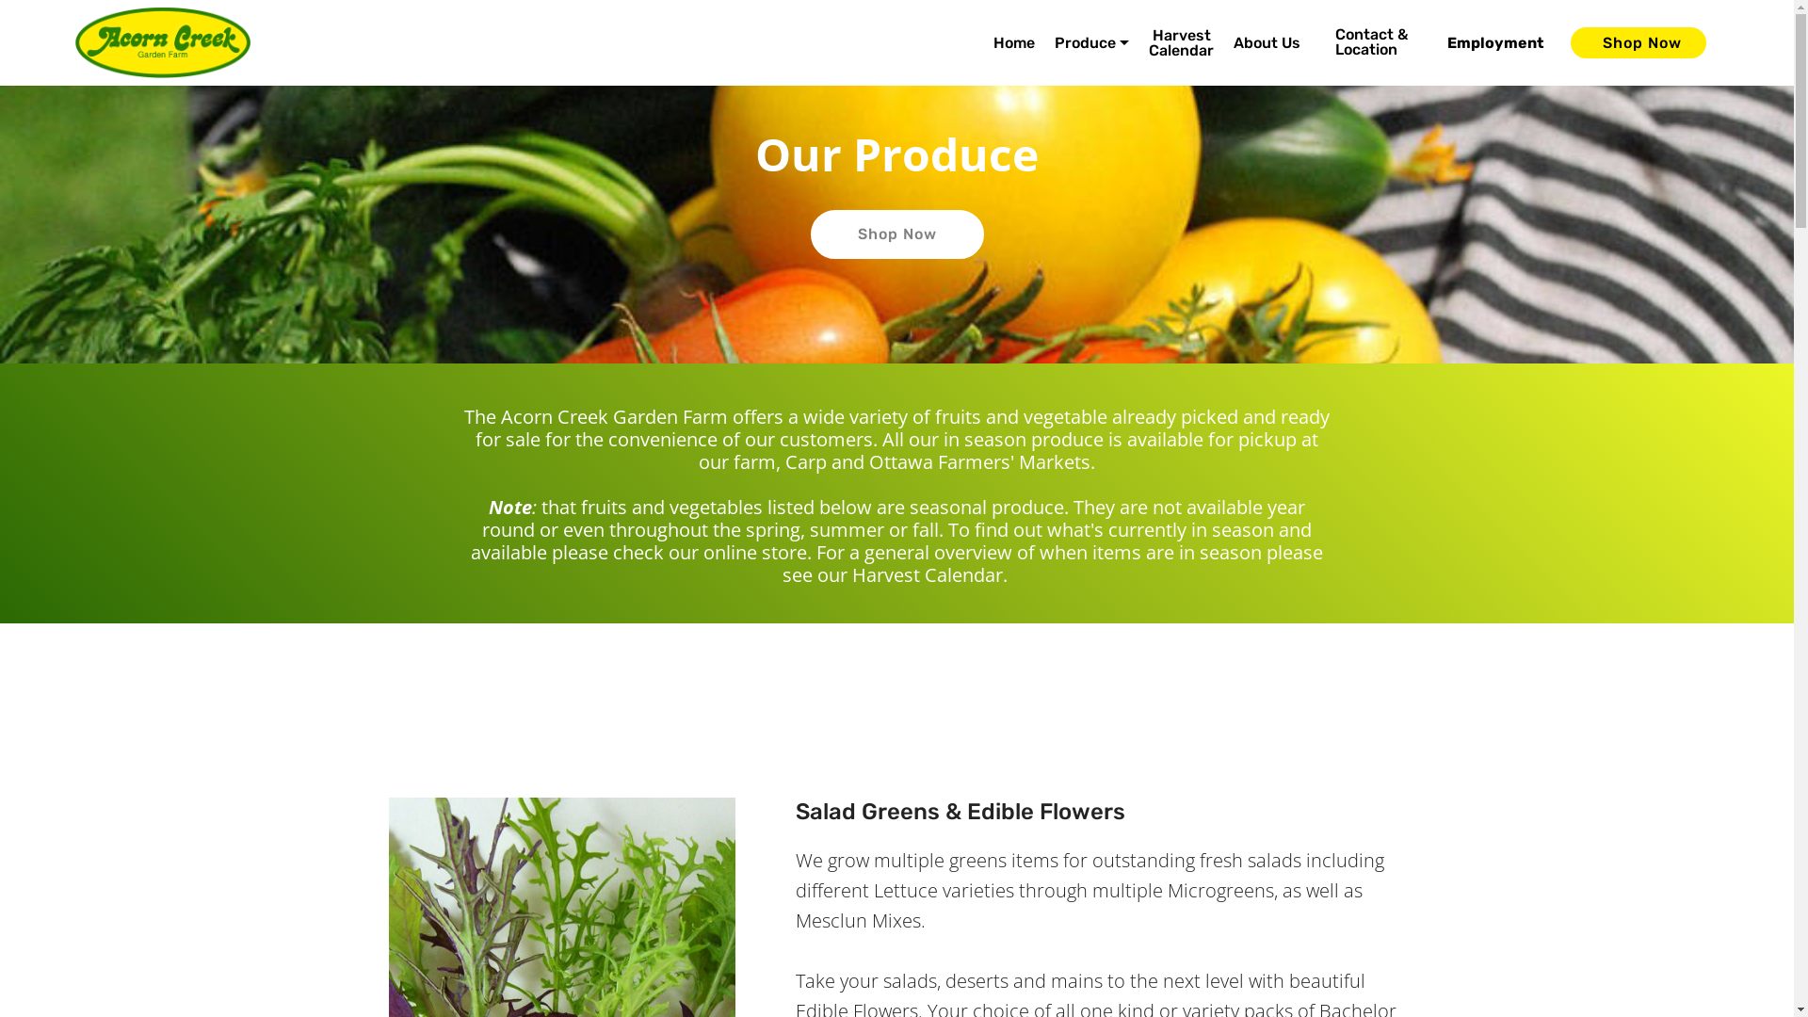  Describe the element at coordinates (927, 574) in the screenshot. I see `Harvest Calendar` at that location.